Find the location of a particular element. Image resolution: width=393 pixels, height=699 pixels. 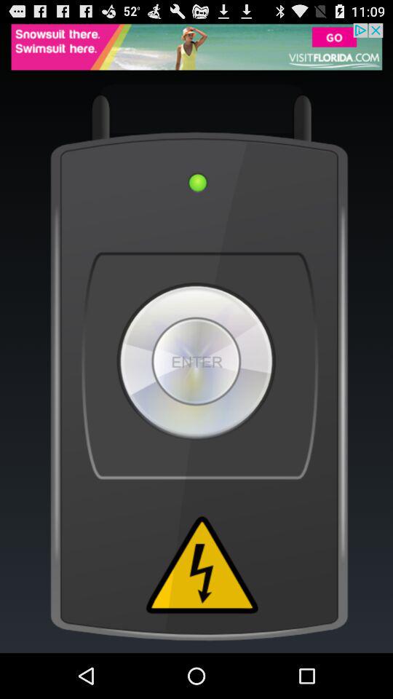

switch to enter is located at coordinates (196, 361).